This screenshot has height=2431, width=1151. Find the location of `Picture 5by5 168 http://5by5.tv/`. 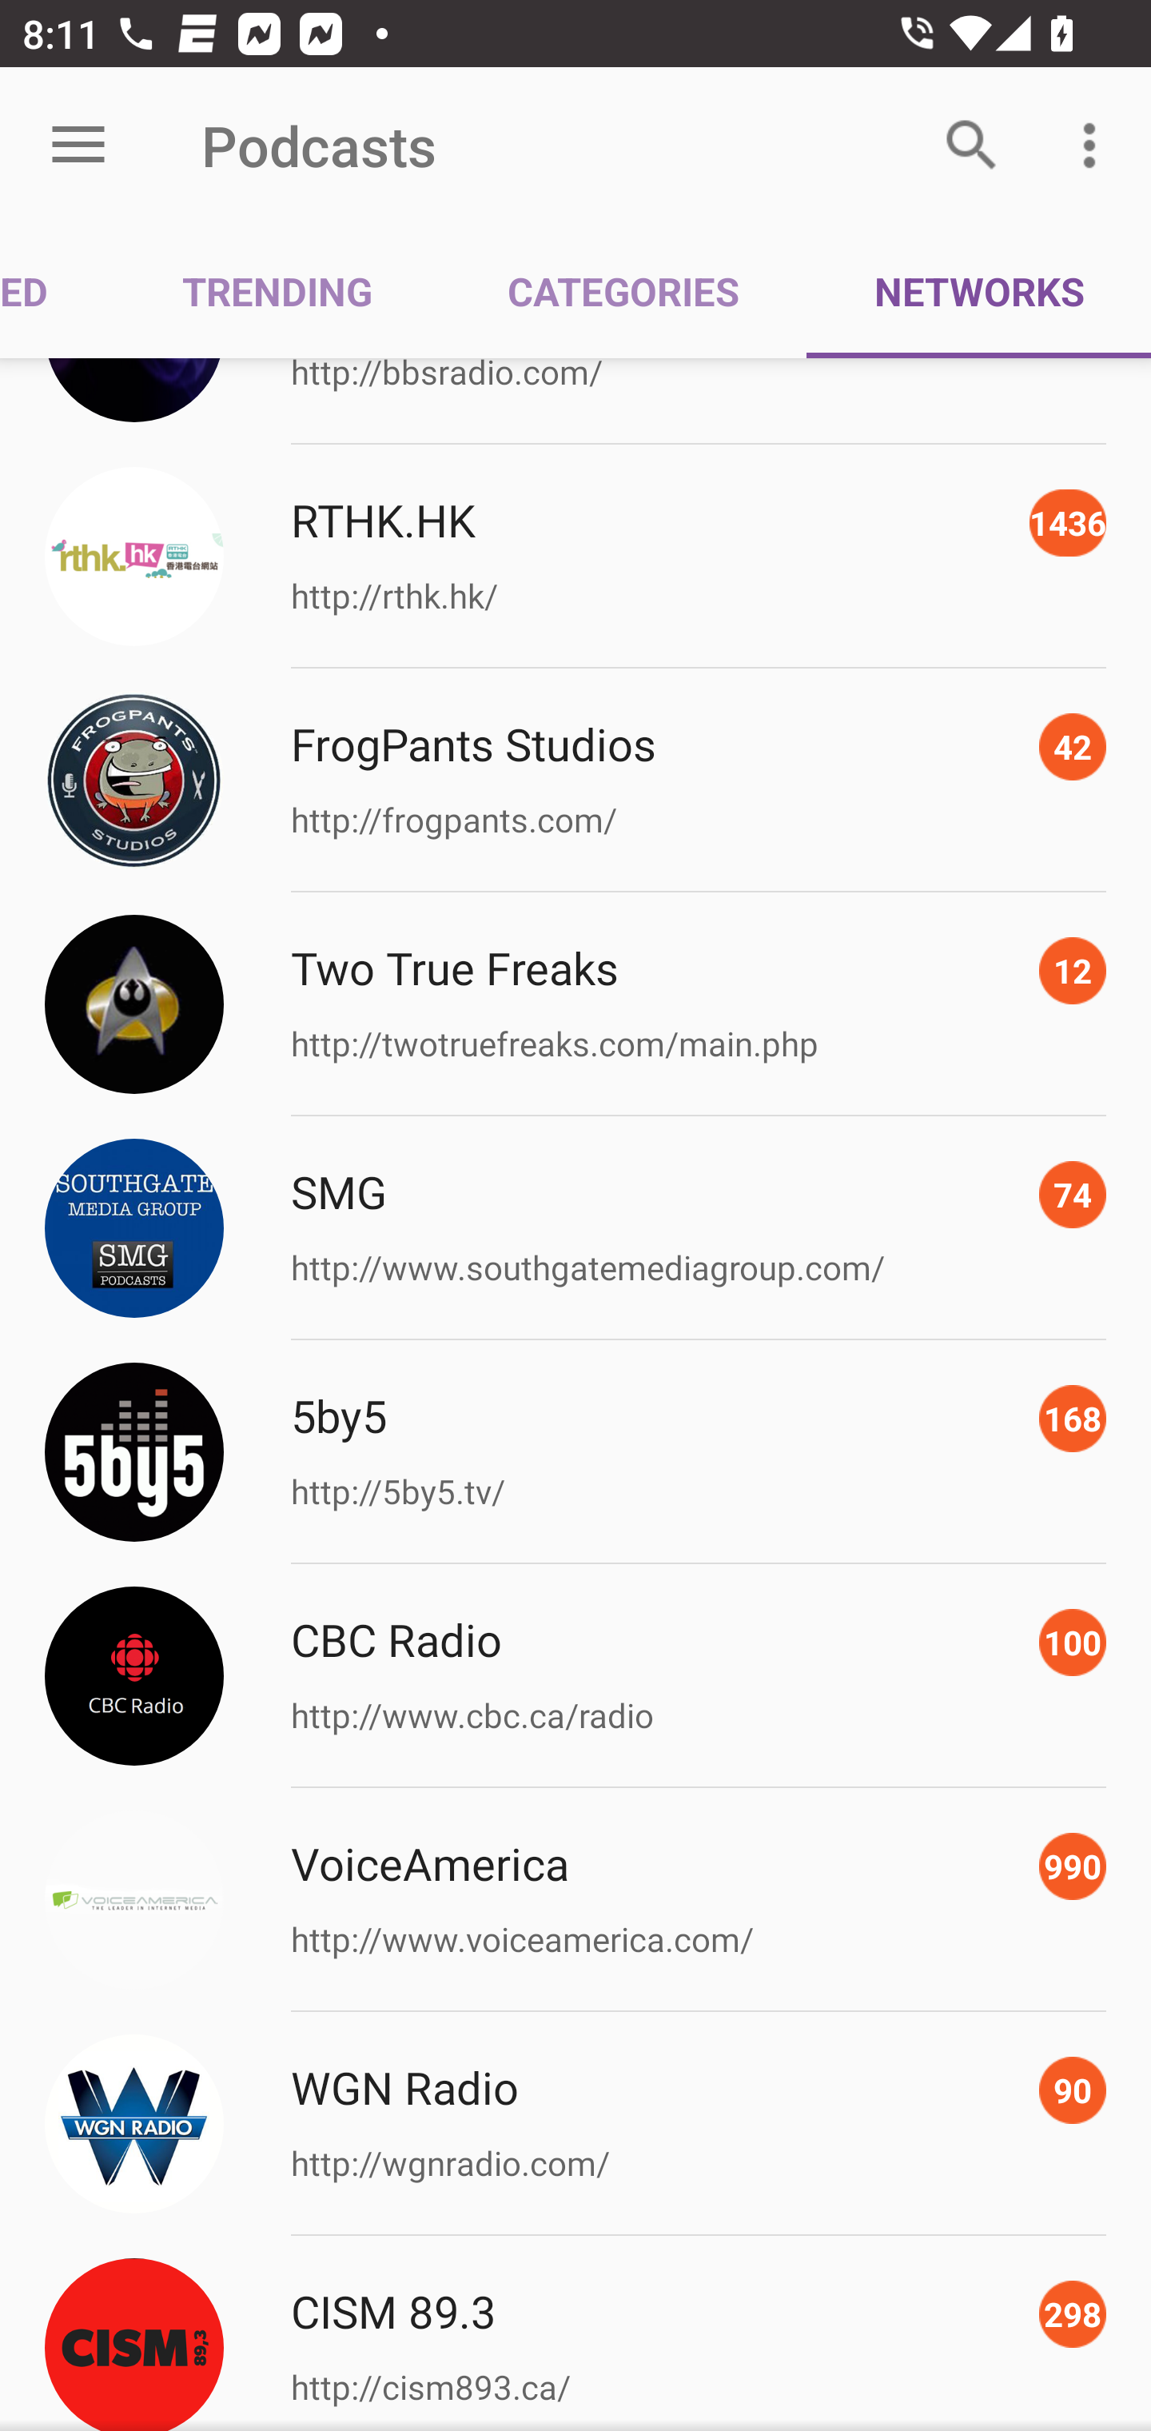

Picture 5by5 168 http://5by5.tv/ is located at coordinates (575, 1451).